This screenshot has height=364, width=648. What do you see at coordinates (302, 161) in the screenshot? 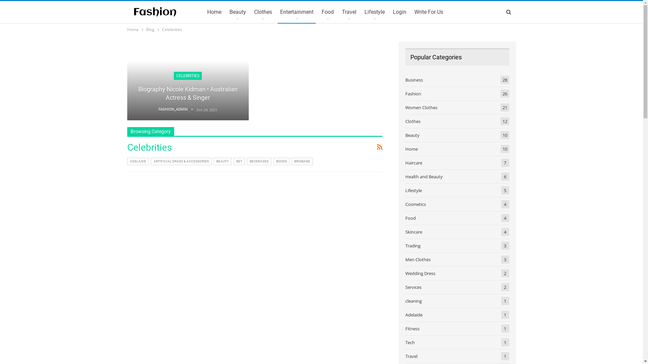
I see `BRISBANE` at bounding box center [302, 161].